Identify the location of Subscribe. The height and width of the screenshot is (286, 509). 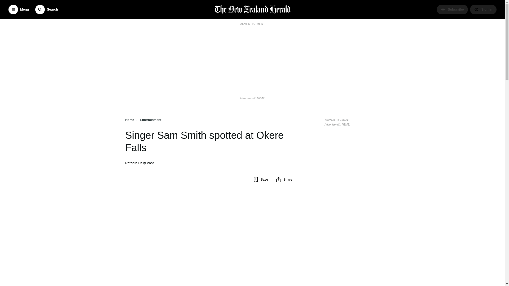
(452, 10).